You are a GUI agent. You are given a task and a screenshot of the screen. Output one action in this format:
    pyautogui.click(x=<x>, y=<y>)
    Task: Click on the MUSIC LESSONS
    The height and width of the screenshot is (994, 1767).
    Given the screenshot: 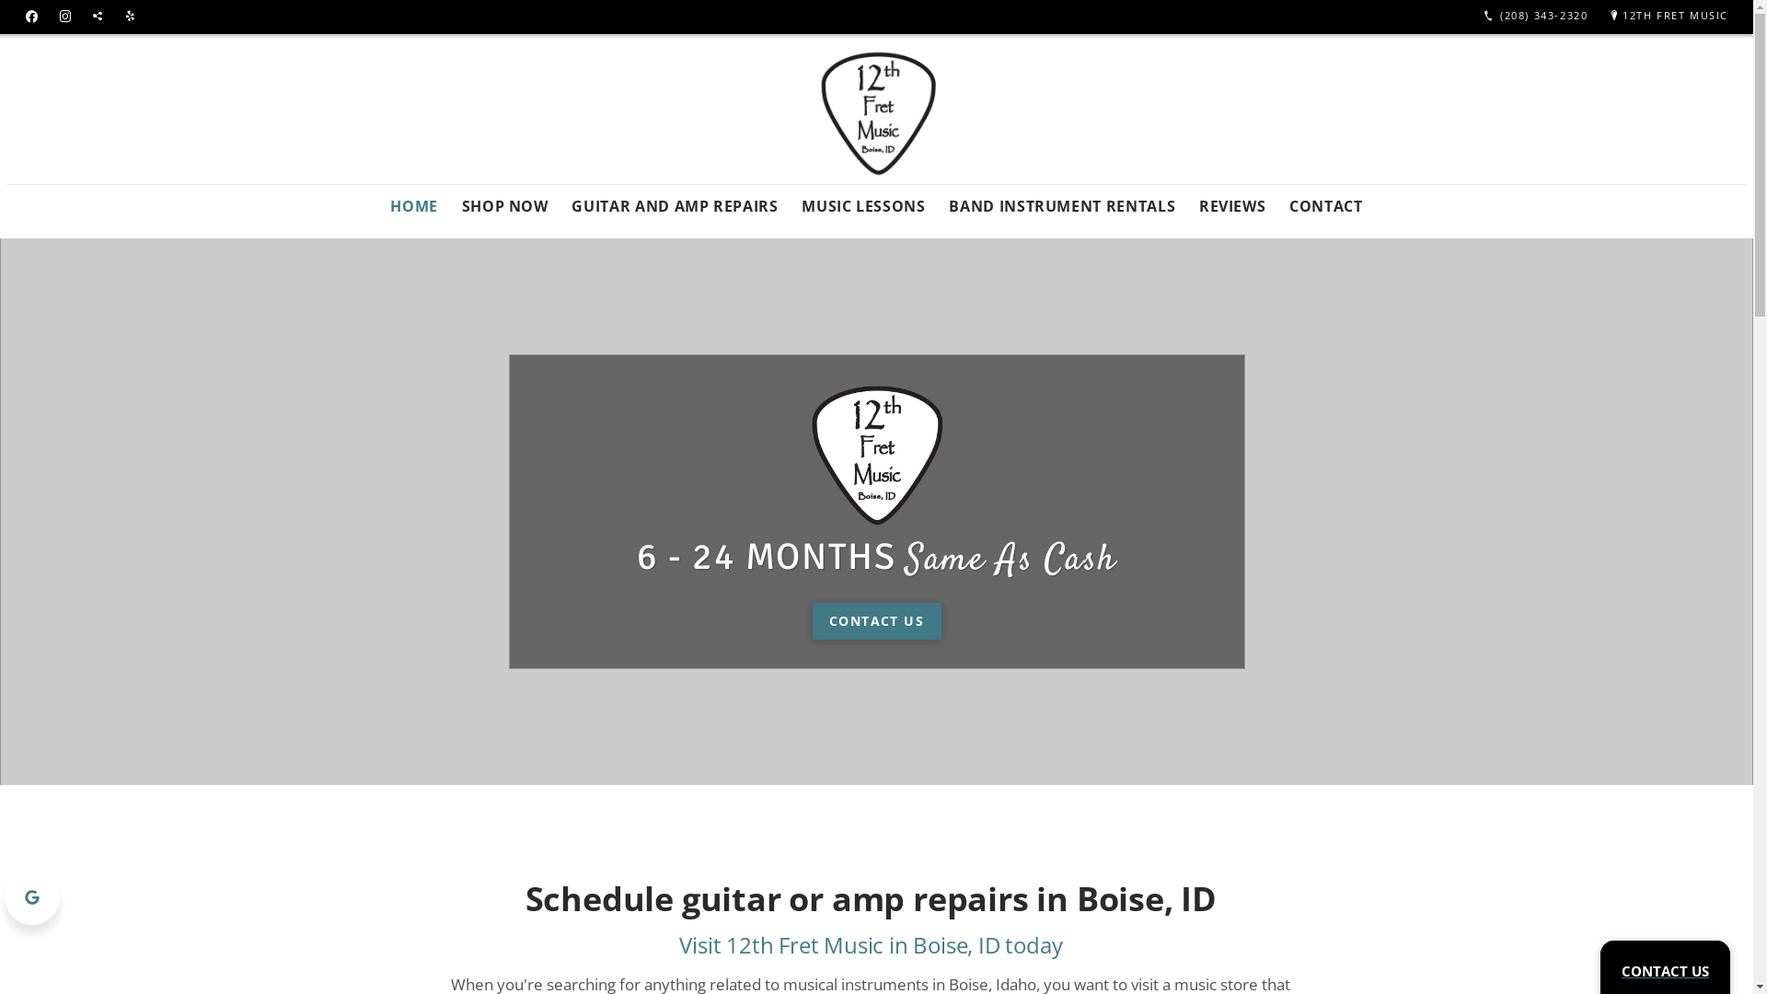 What is the action you would take?
    pyautogui.click(x=863, y=201)
    